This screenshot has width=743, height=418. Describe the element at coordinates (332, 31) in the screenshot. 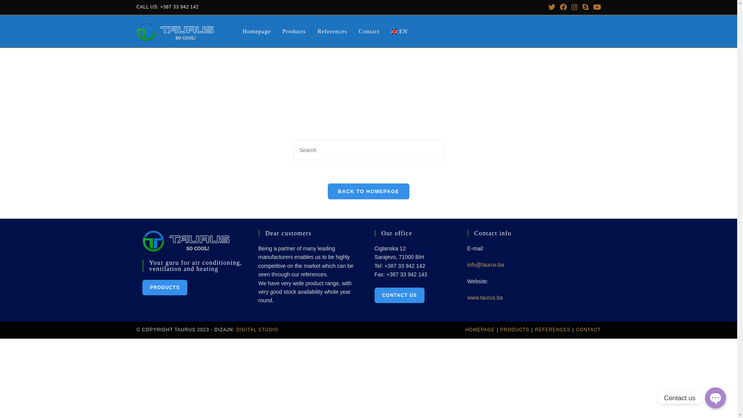

I see `References` at that location.